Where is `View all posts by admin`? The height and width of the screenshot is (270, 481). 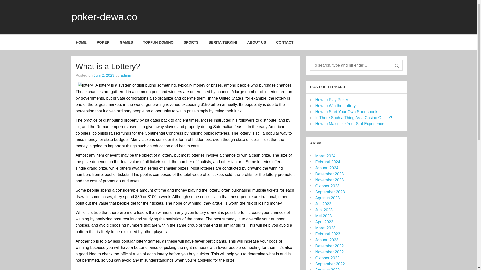 View all posts by admin is located at coordinates (126, 75).